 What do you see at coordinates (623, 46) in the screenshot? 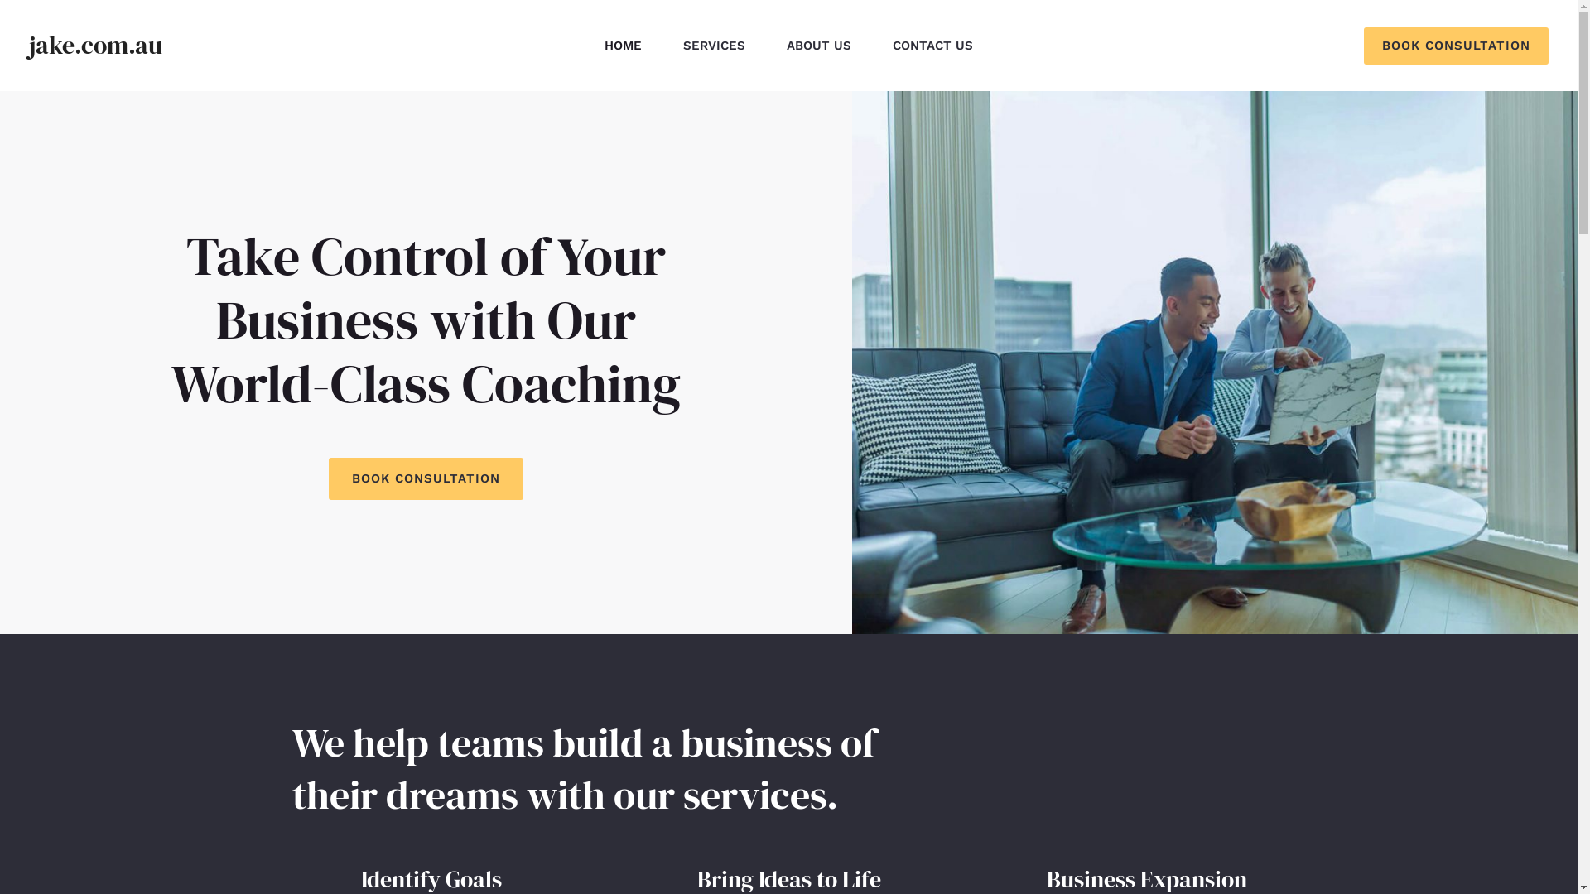
I see `HOME` at bounding box center [623, 46].